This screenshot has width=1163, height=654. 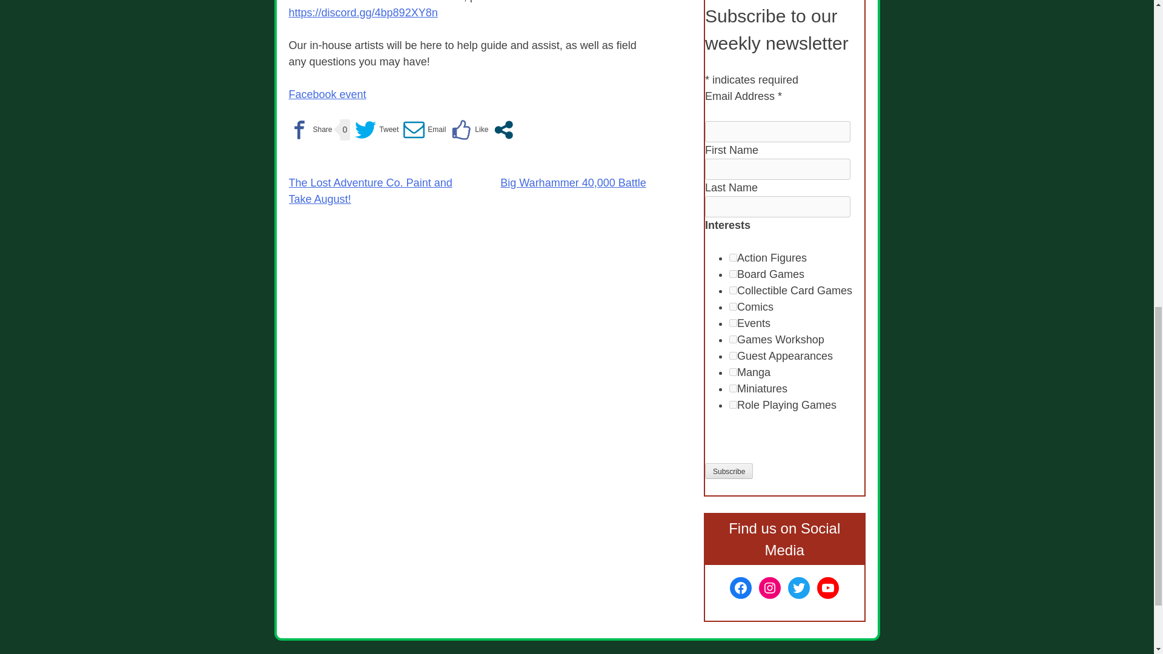 What do you see at coordinates (769, 587) in the screenshot?
I see `Instagram` at bounding box center [769, 587].